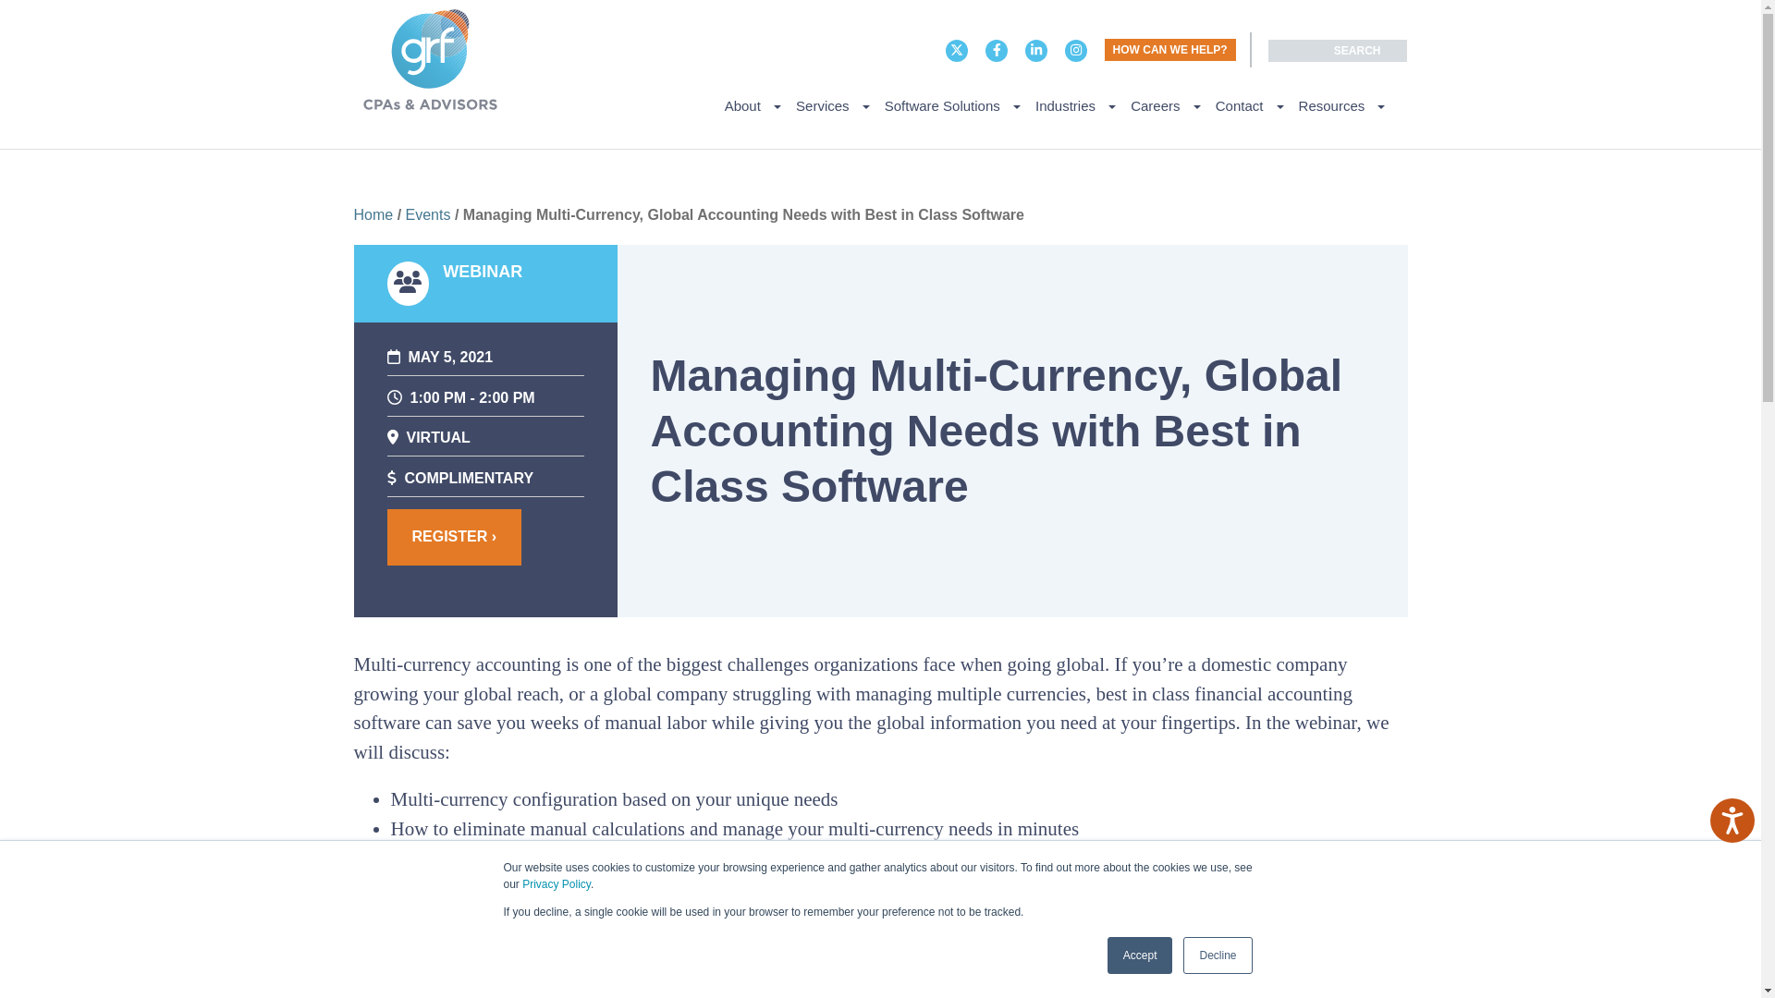 This screenshot has width=1775, height=998. Describe the element at coordinates (1169, 50) in the screenshot. I see `HOW CAN WE HELP?` at that location.